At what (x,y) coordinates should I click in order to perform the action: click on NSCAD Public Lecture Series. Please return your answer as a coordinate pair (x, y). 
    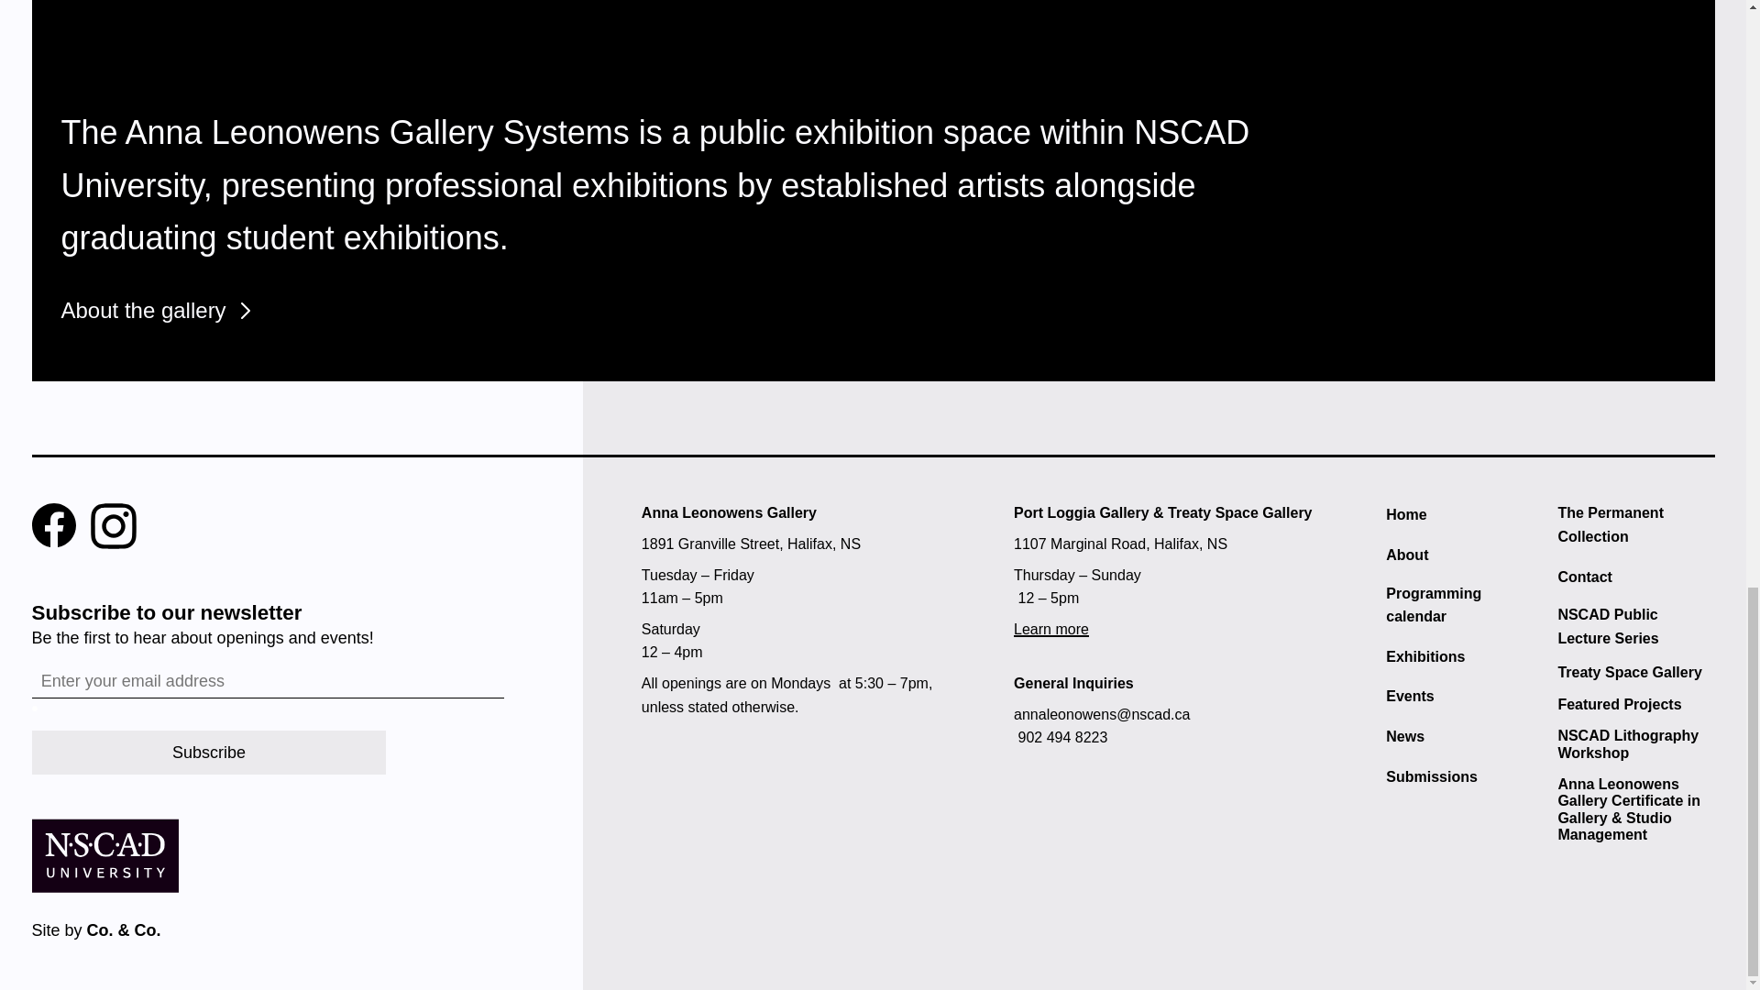
    Looking at the image, I should click on (1465, 514).